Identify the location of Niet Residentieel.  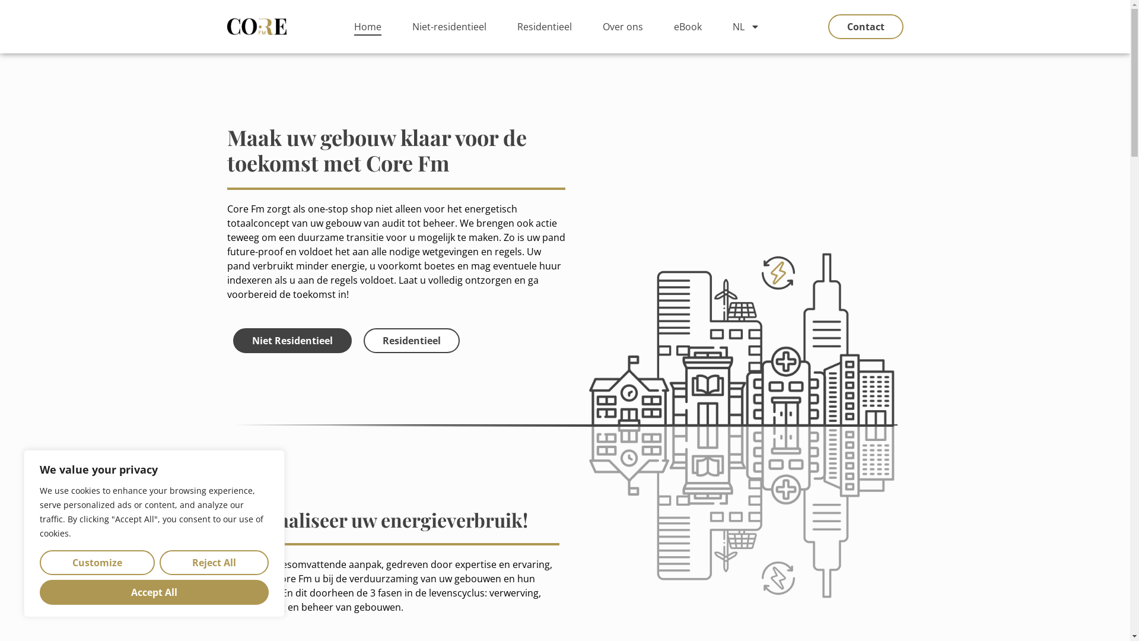
(292, 341).